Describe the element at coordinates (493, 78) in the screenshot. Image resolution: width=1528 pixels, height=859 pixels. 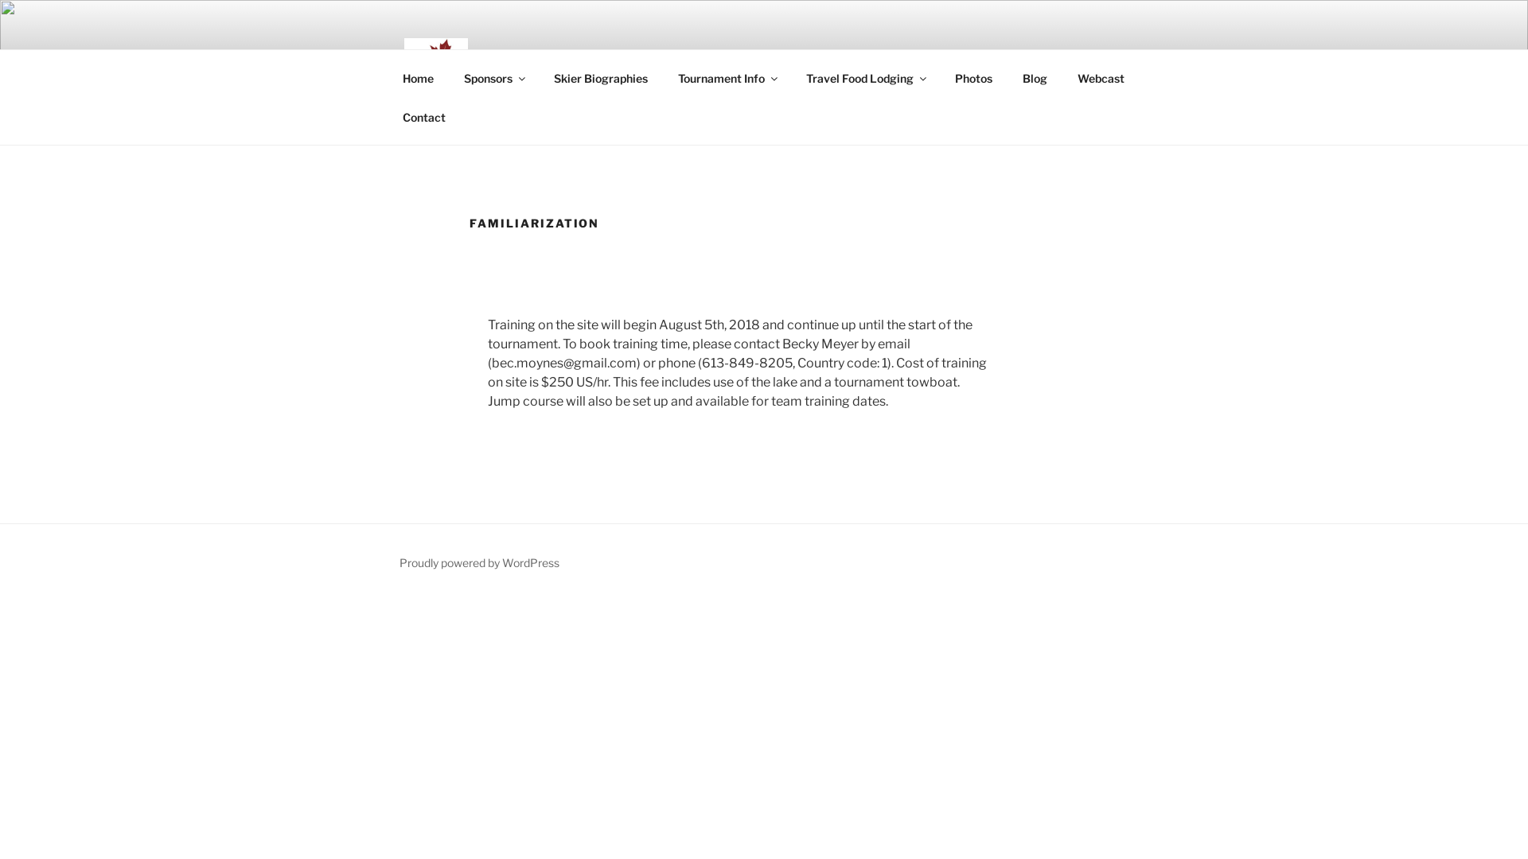
I see `Sponsors` at that location.